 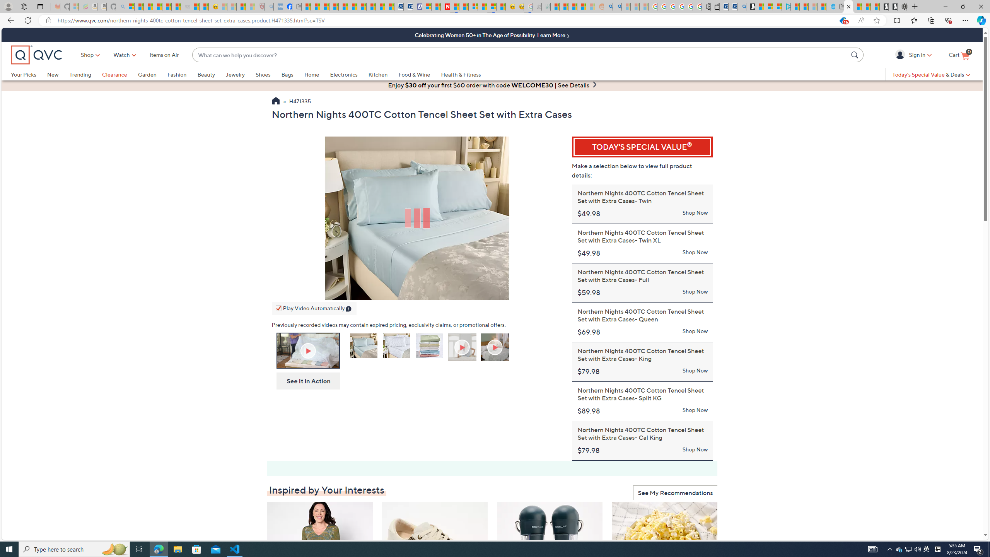 What do you see at coordinates (420, 74) in the screenshot?
I see `Food & Wine` at bounding box center [420, 74].